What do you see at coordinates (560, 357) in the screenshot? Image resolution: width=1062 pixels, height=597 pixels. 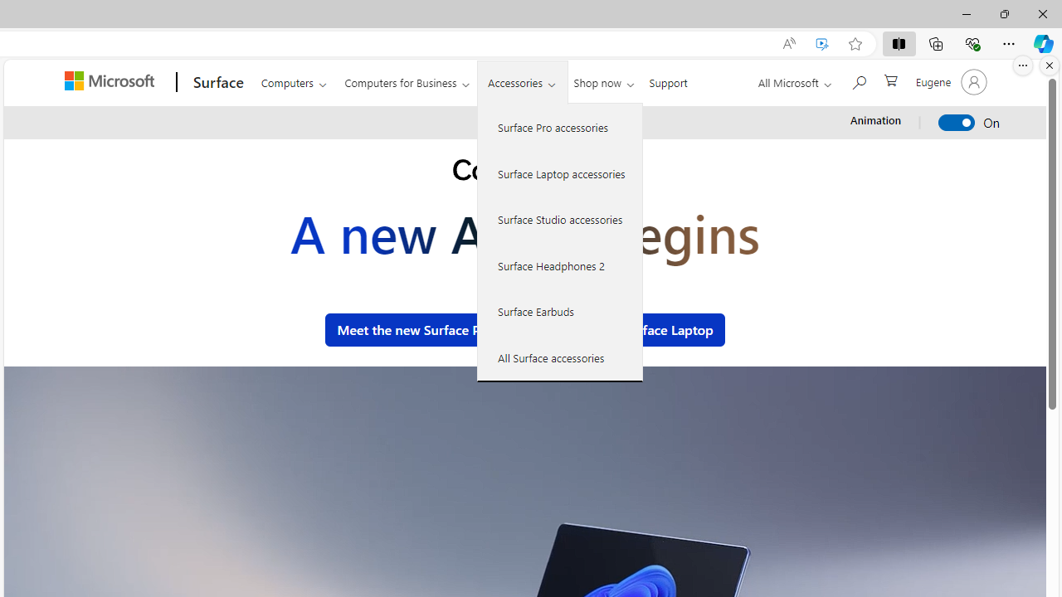 I see `All Surface accessories` at bounding box center [560, 357].